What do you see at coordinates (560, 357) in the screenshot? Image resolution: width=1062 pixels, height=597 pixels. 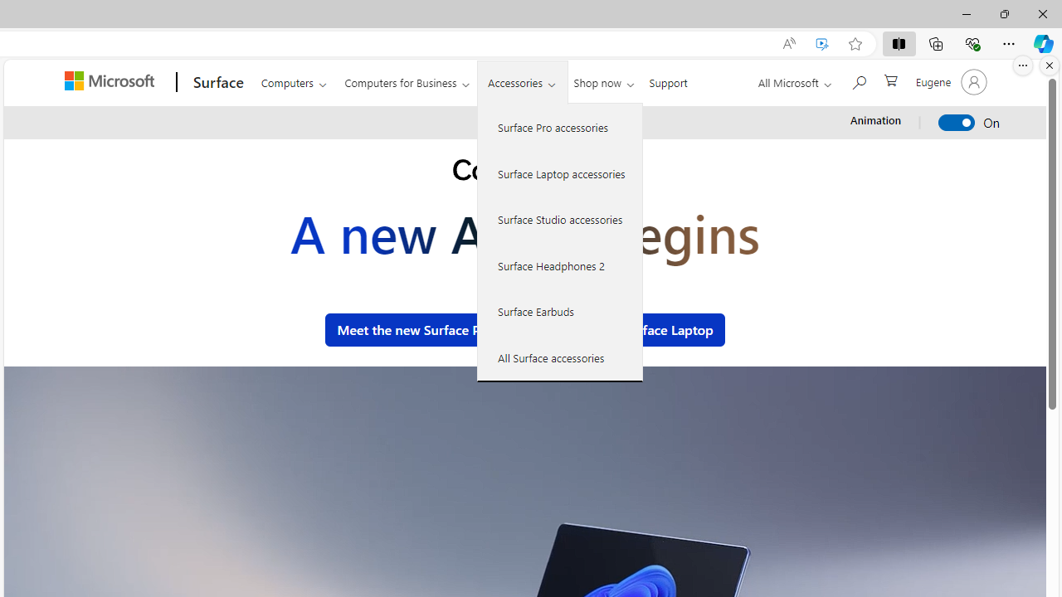 I see `All Surface accessories` at bounding box center [560, 357].